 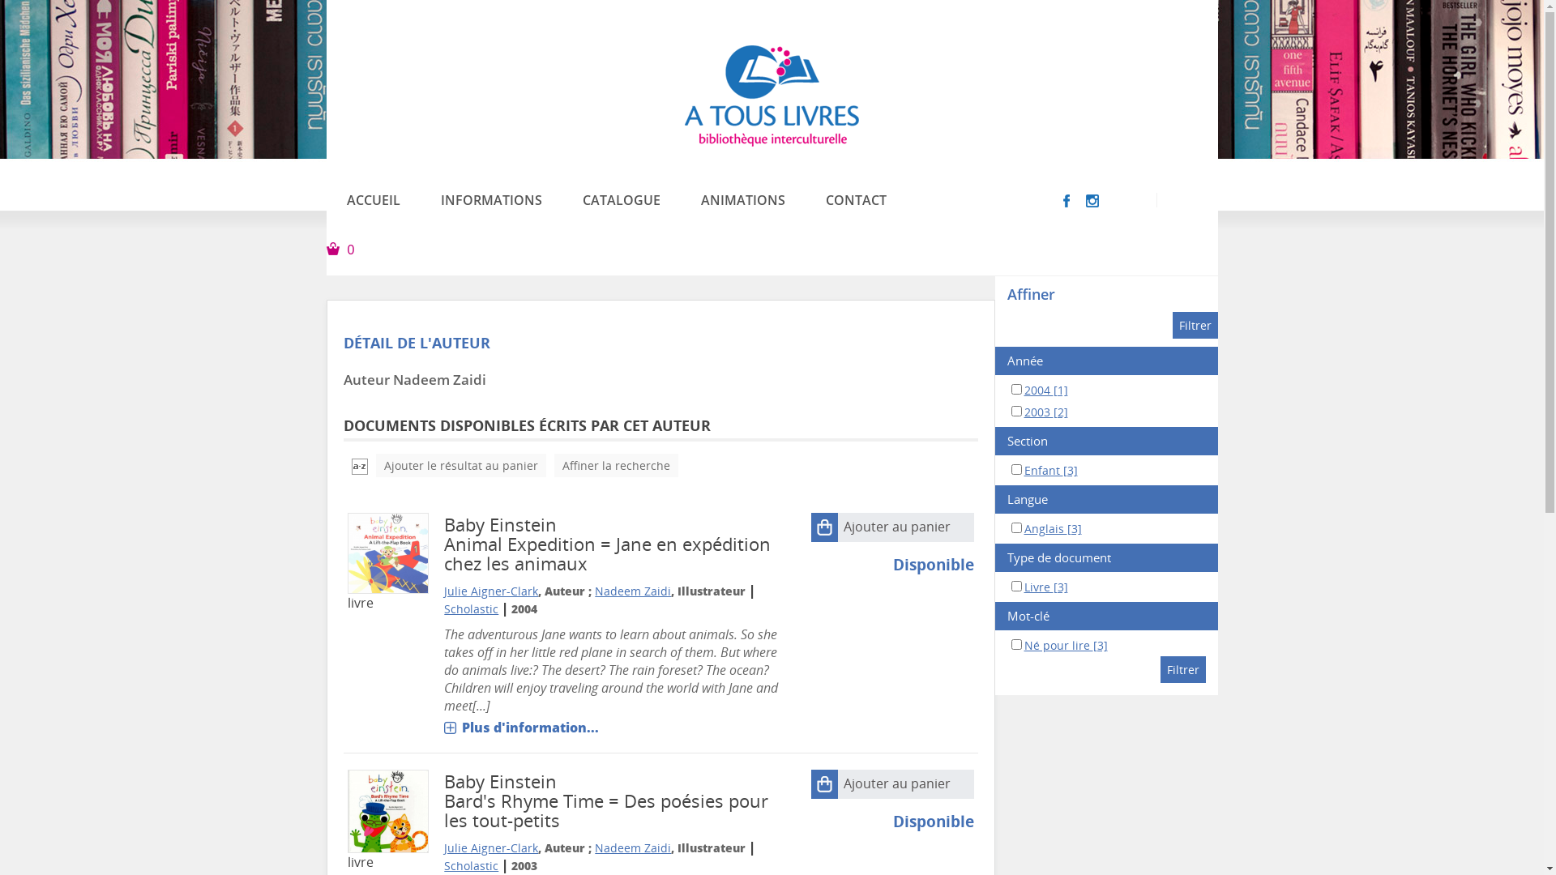 What do you see at coordinates (373, 200) in the screenshot?
I see `ACCUEIL` at bounding box center [373, 200].